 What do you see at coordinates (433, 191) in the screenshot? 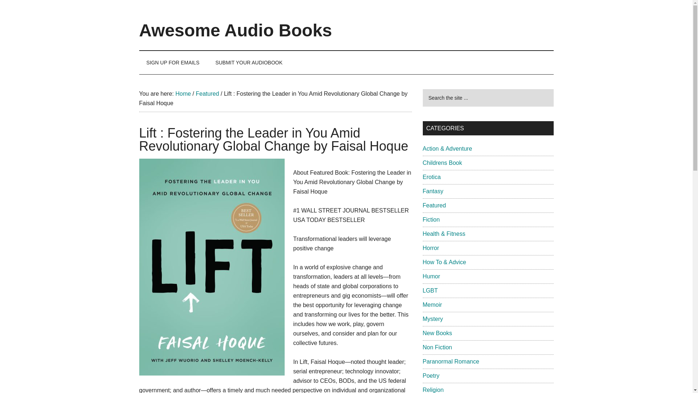
I see `Fantasy` at bounding box center [433, 191].